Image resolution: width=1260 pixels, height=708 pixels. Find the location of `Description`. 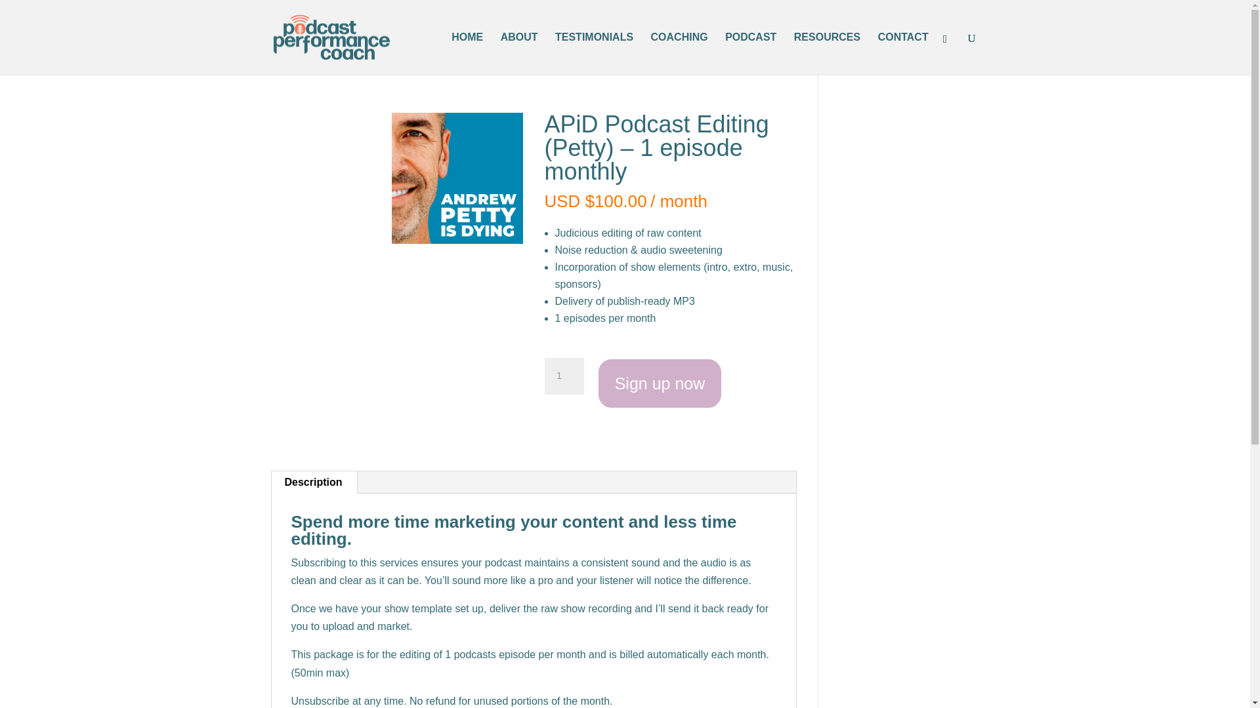

Description is located at coordinates (314, 482).